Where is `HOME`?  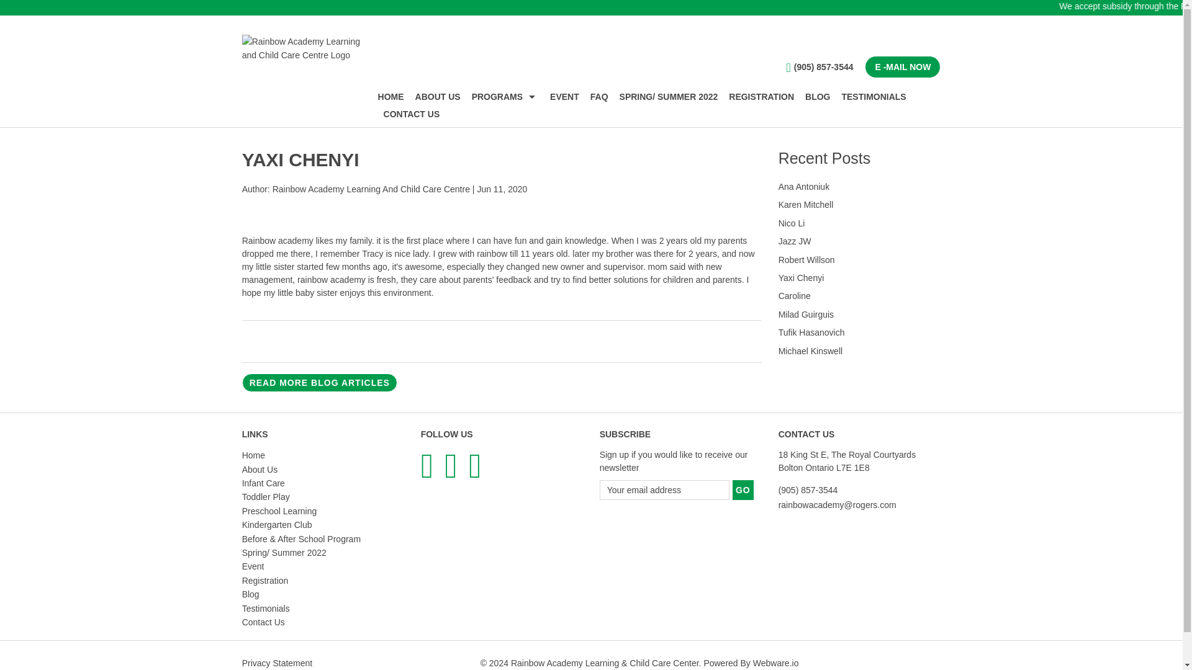
HOME is located at coordinates (394, 96).